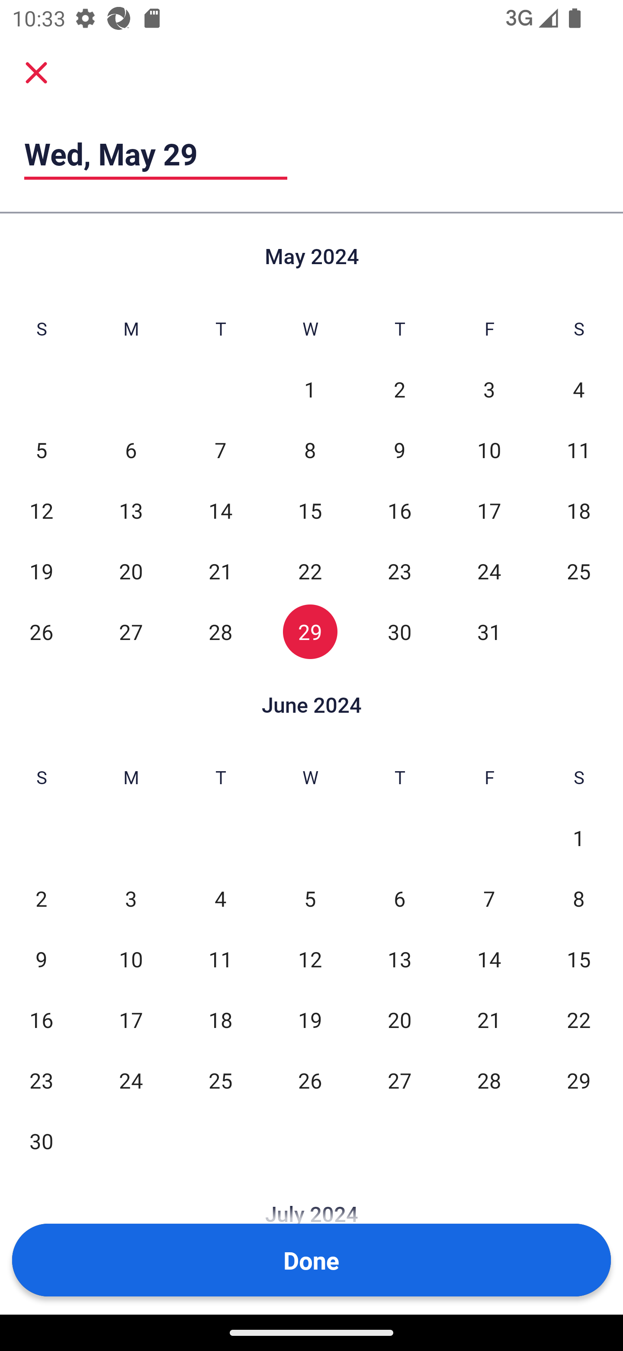 The image size is (623, 1351). What do you see at coordinates (310, 959) in the screenshot?
I see `12 Wed, Jun 12, Not Selected` at bounding box center [310, 959].